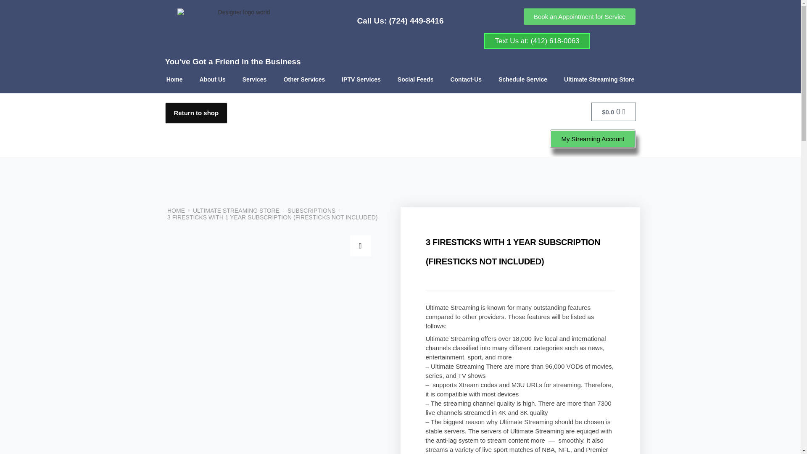 This screenshot has width=807, height=454. Describe the element at coordinates (361, 79) in the screenshot. I see `IPTV Services` at that location.